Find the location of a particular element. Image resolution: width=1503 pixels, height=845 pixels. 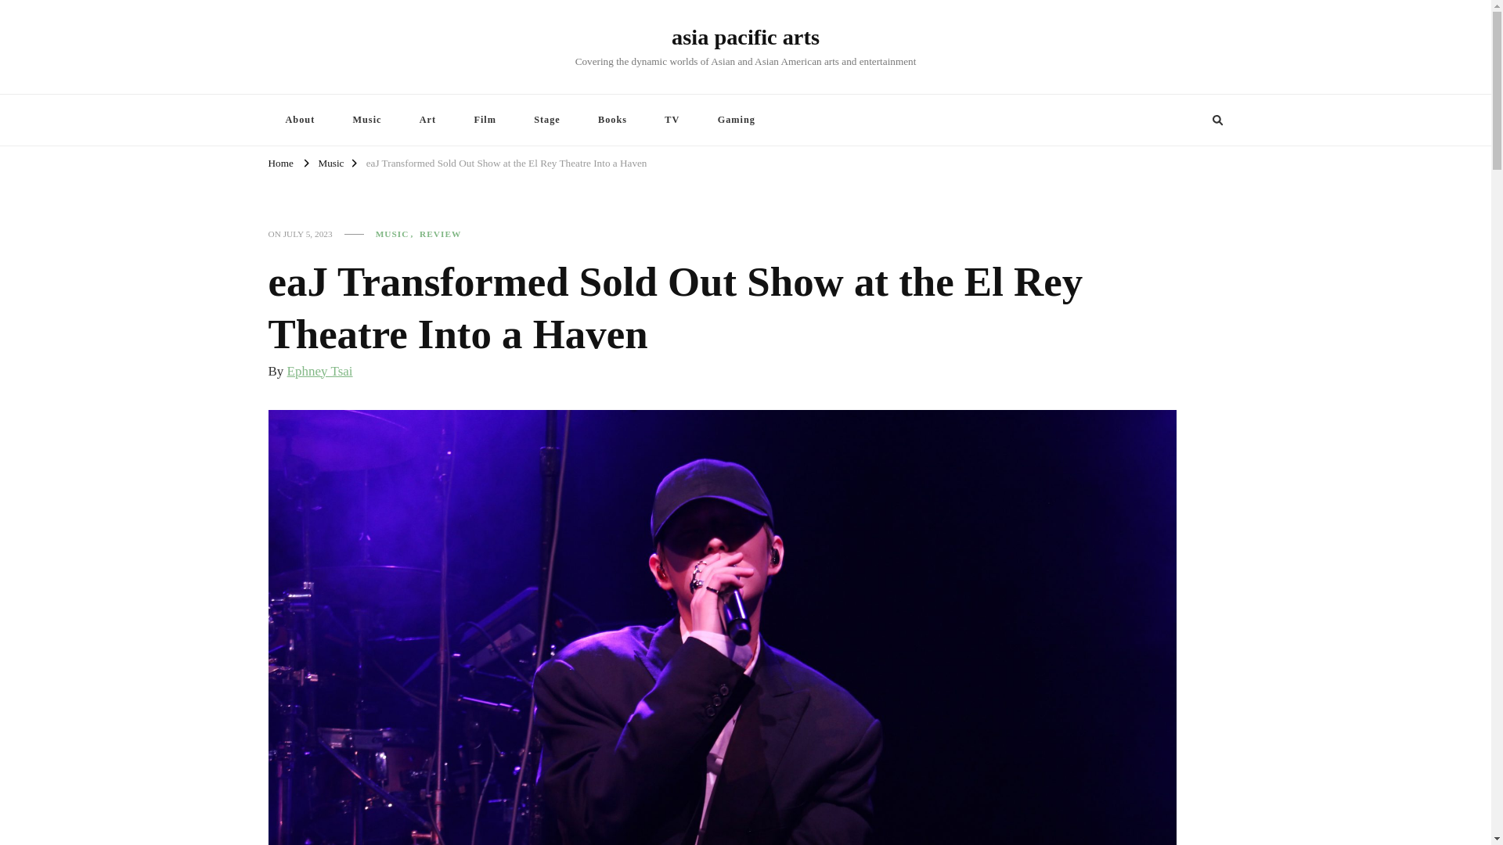

Art is located at coordinates (427, 119).